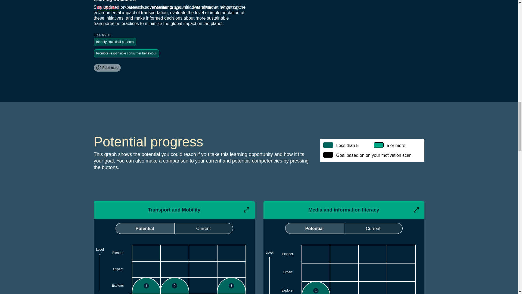 The width and height of the screenshot is (522, 294). What do you see at coordinates (203, 253) in the screenshot?
I see `Show learning opportunities` at bounding box center [203, 253].